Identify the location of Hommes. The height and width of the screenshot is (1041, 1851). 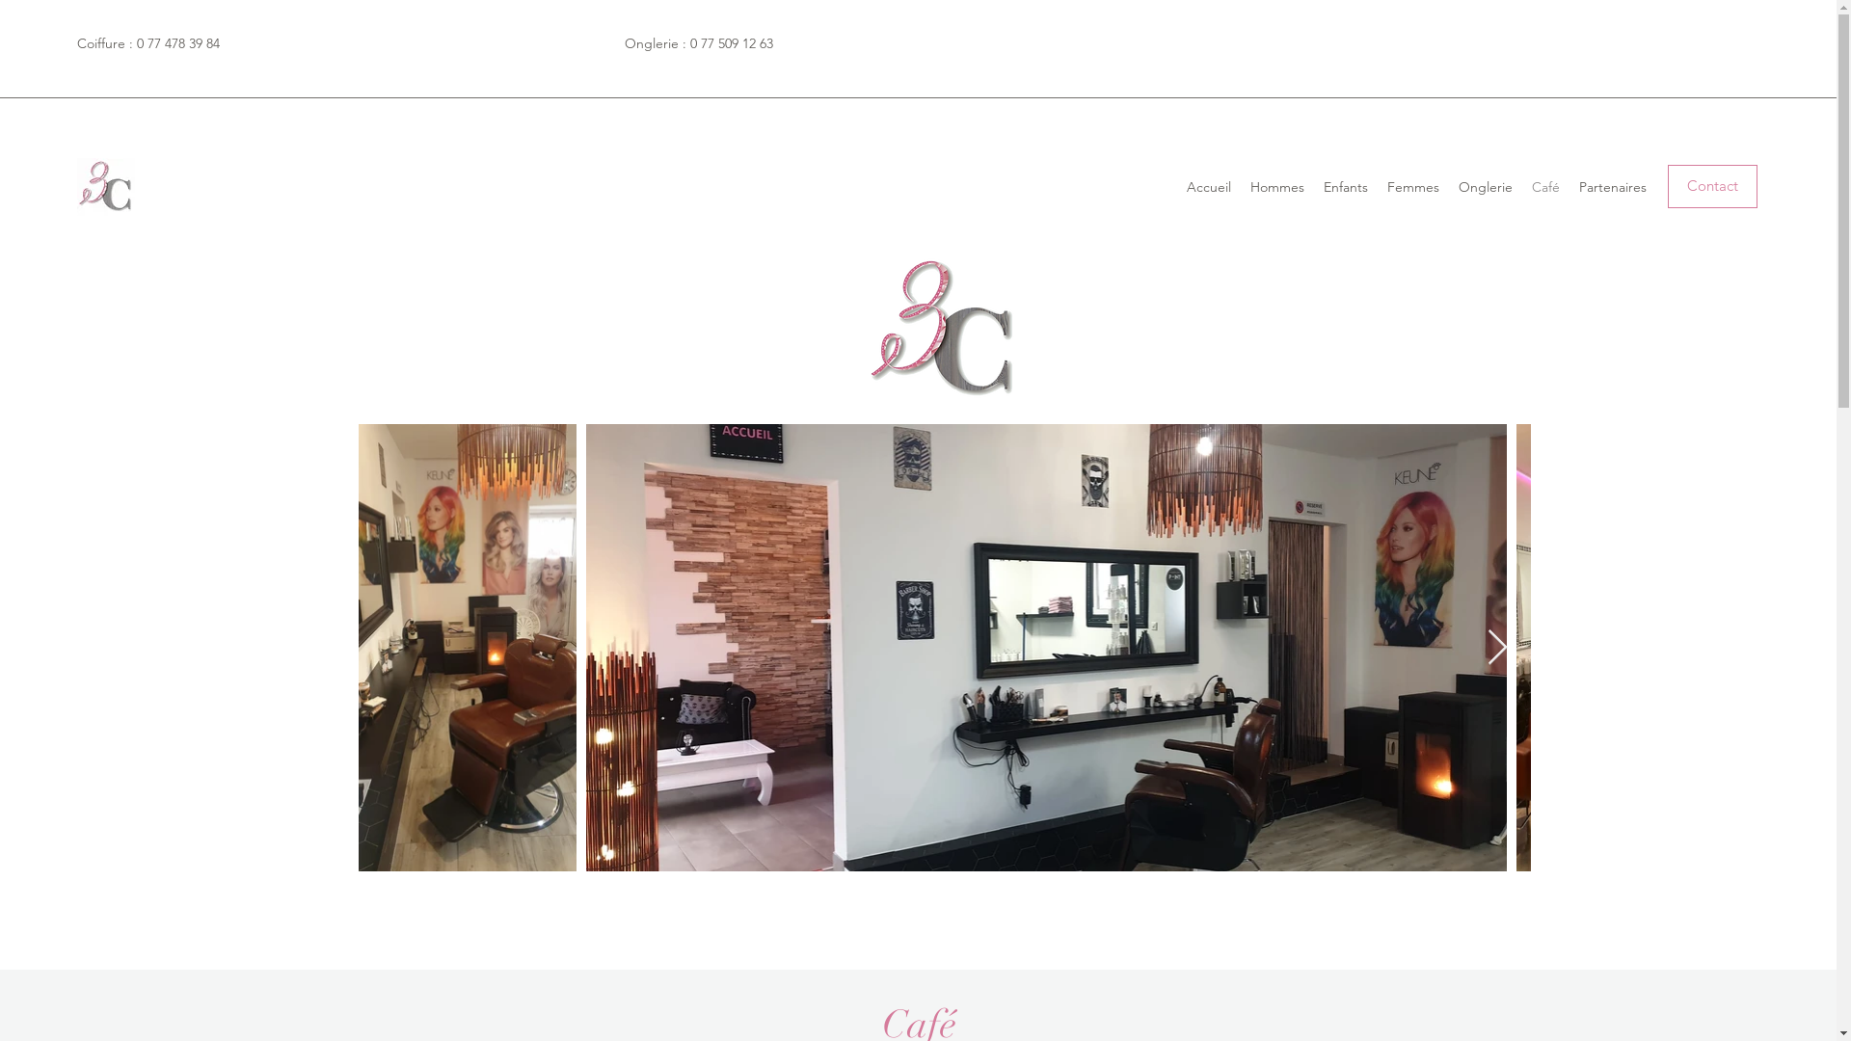
(1277, 187).